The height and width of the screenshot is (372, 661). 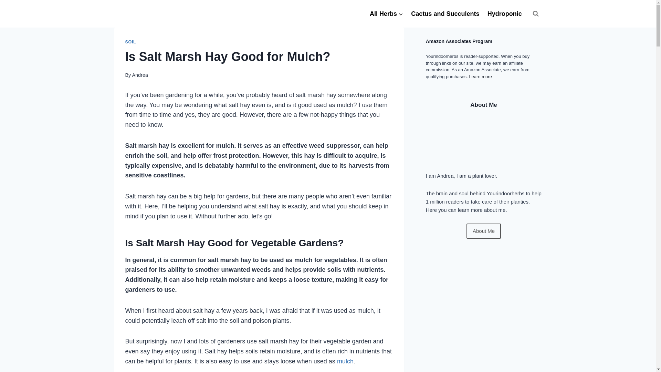 I want to click on Andrea, so click(x=139, y=75).